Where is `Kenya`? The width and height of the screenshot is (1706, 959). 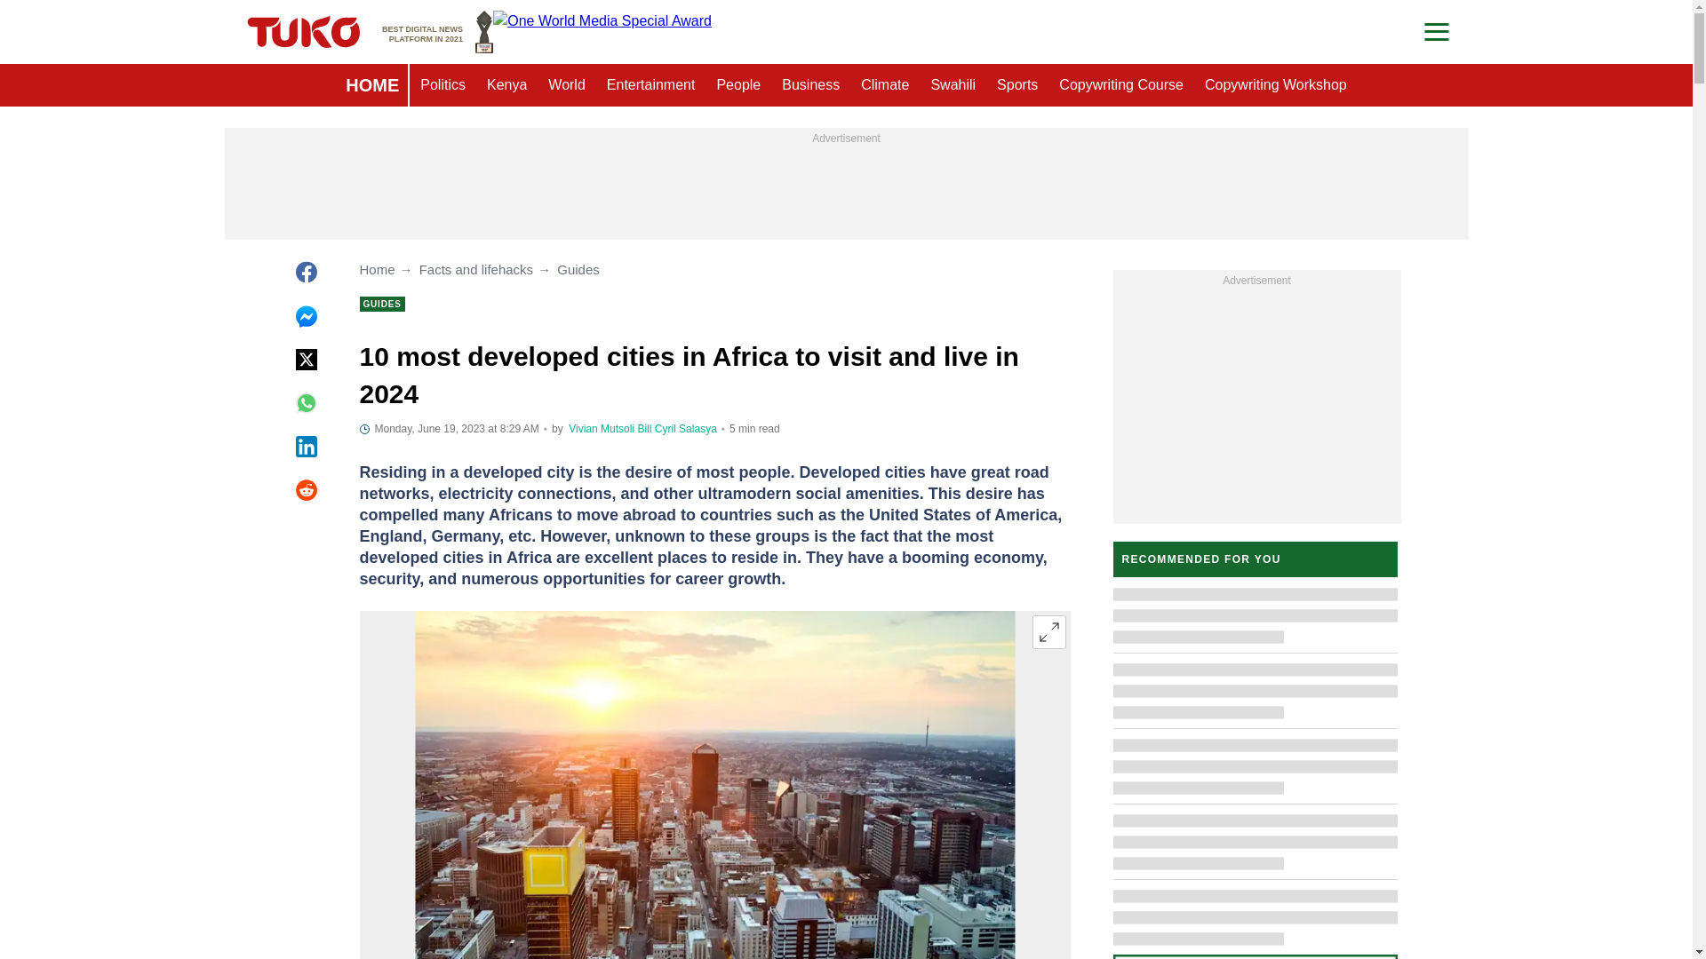 Kenya is located at coordinates (506, 85).